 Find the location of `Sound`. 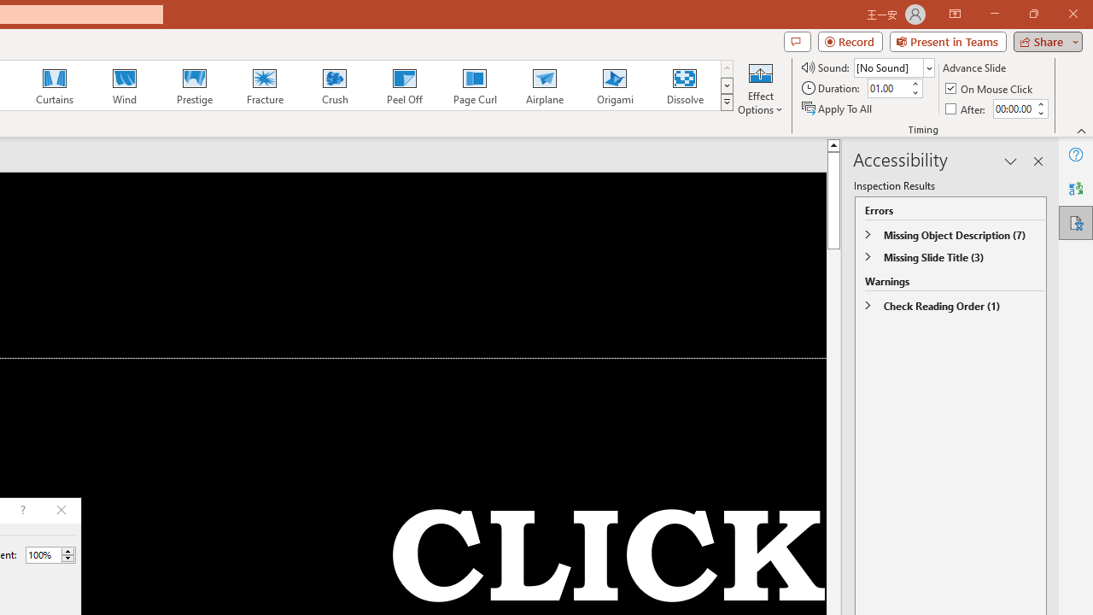

Sound is located at coordinates (893, 67).